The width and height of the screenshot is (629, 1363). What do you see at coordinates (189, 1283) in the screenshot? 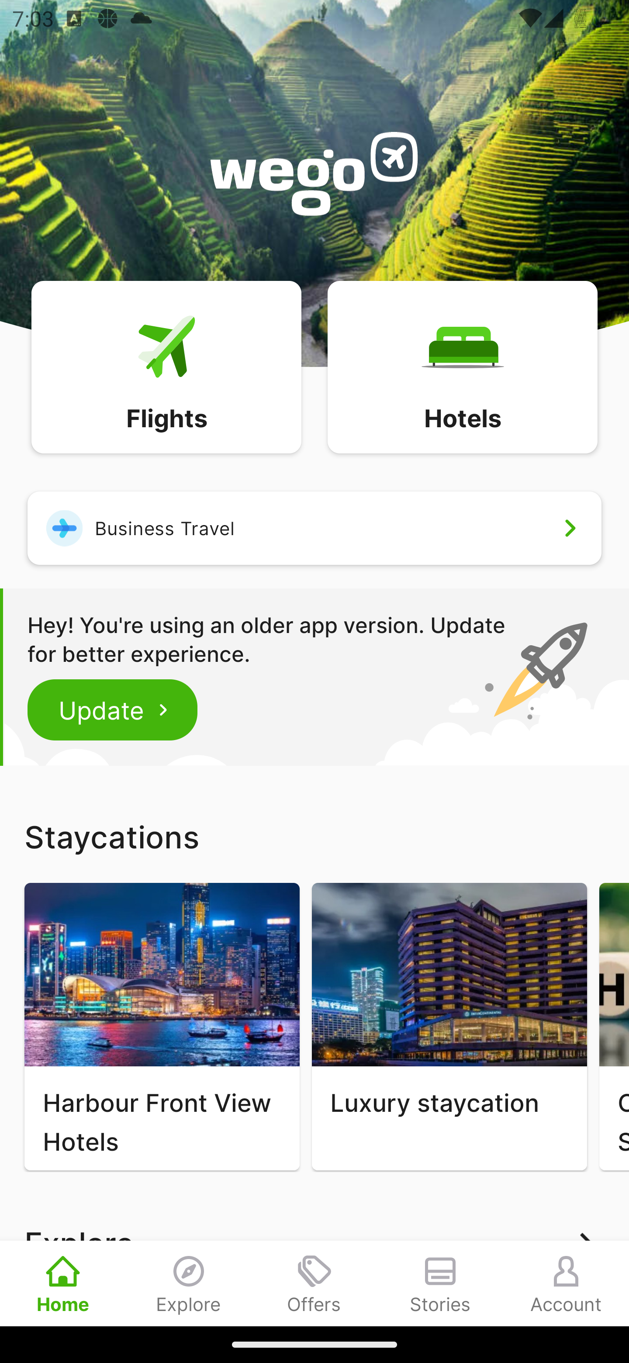
I see `Explore` at bounding box center [189, 1283].